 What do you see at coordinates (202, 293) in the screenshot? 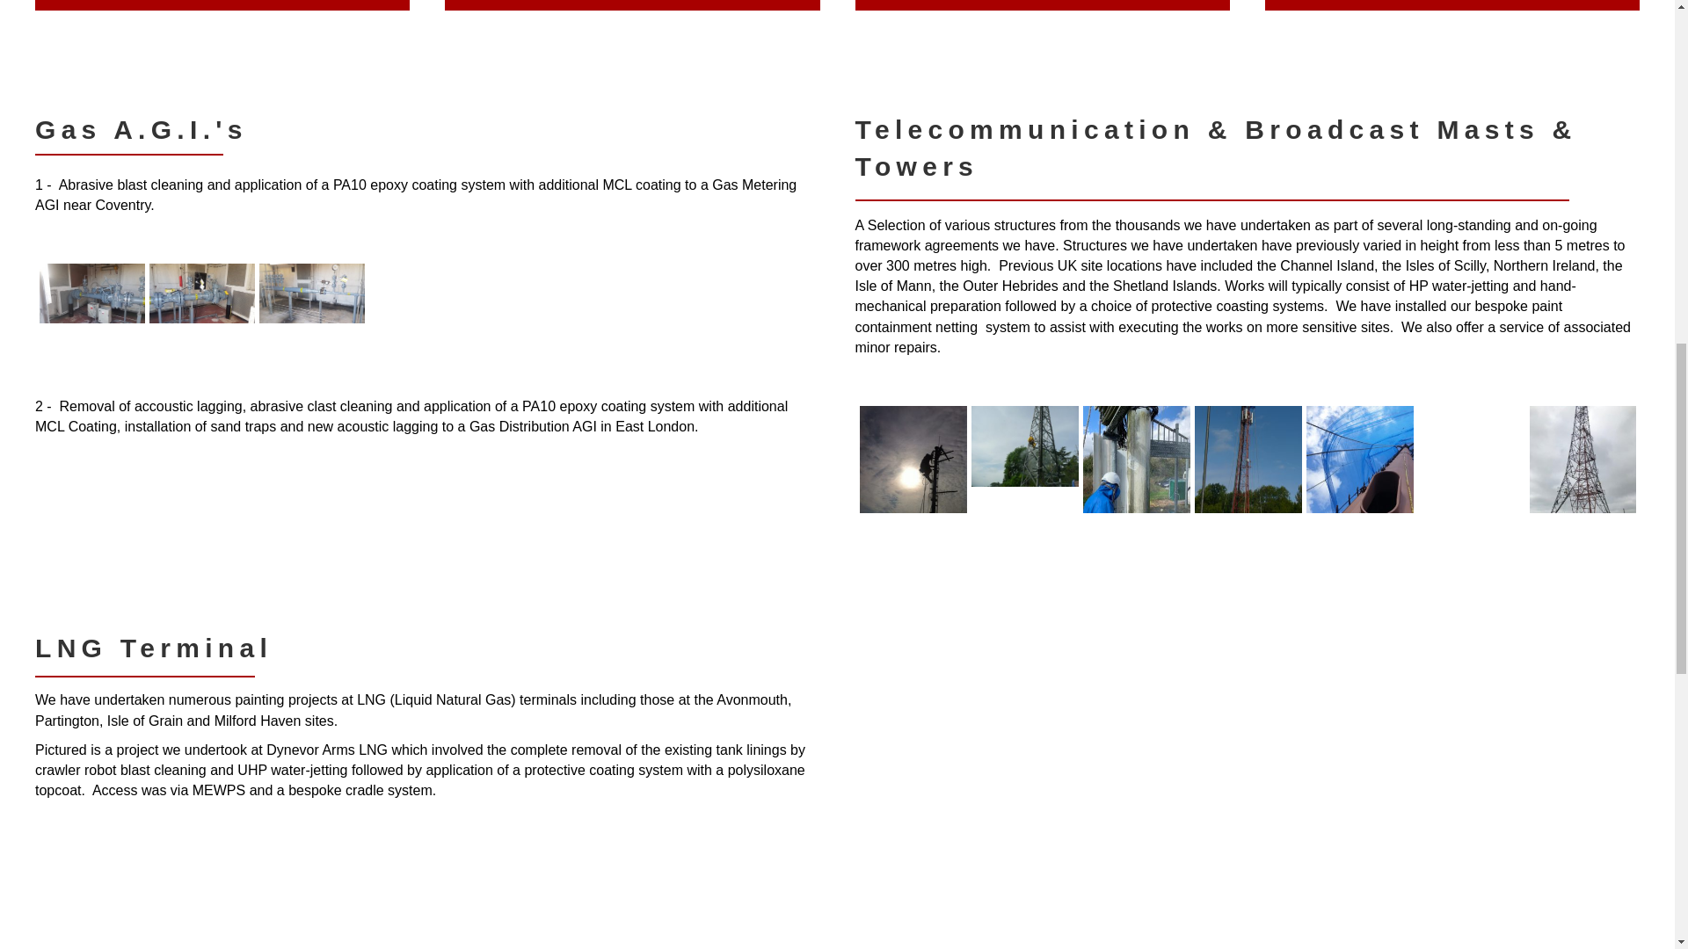
I see `1b` at bounding box center [202, 293].